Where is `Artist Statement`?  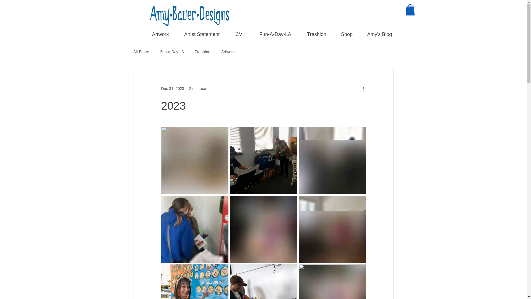
Artist Statement is located at coordinates (202, 34).